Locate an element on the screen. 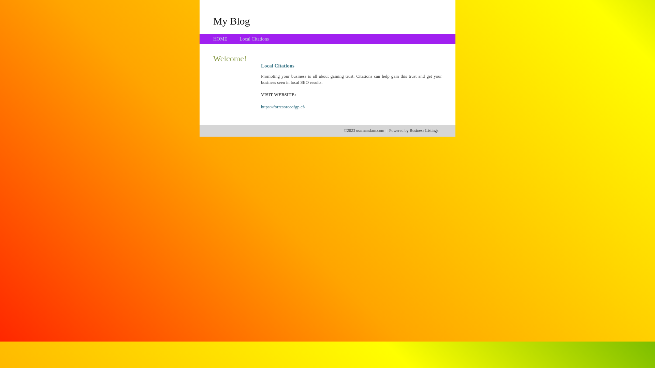 The height and width of the screenshot is (368, 655). My Blog is located at coordinates (232, 21).